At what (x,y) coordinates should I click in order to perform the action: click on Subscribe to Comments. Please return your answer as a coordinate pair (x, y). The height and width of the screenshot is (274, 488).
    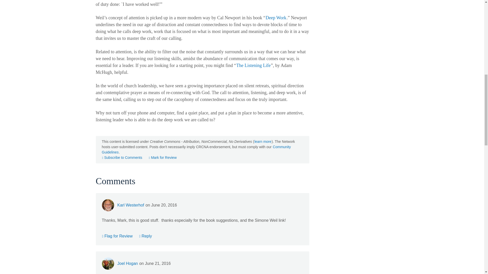
    Looking at the image, I should click on (122, 157).